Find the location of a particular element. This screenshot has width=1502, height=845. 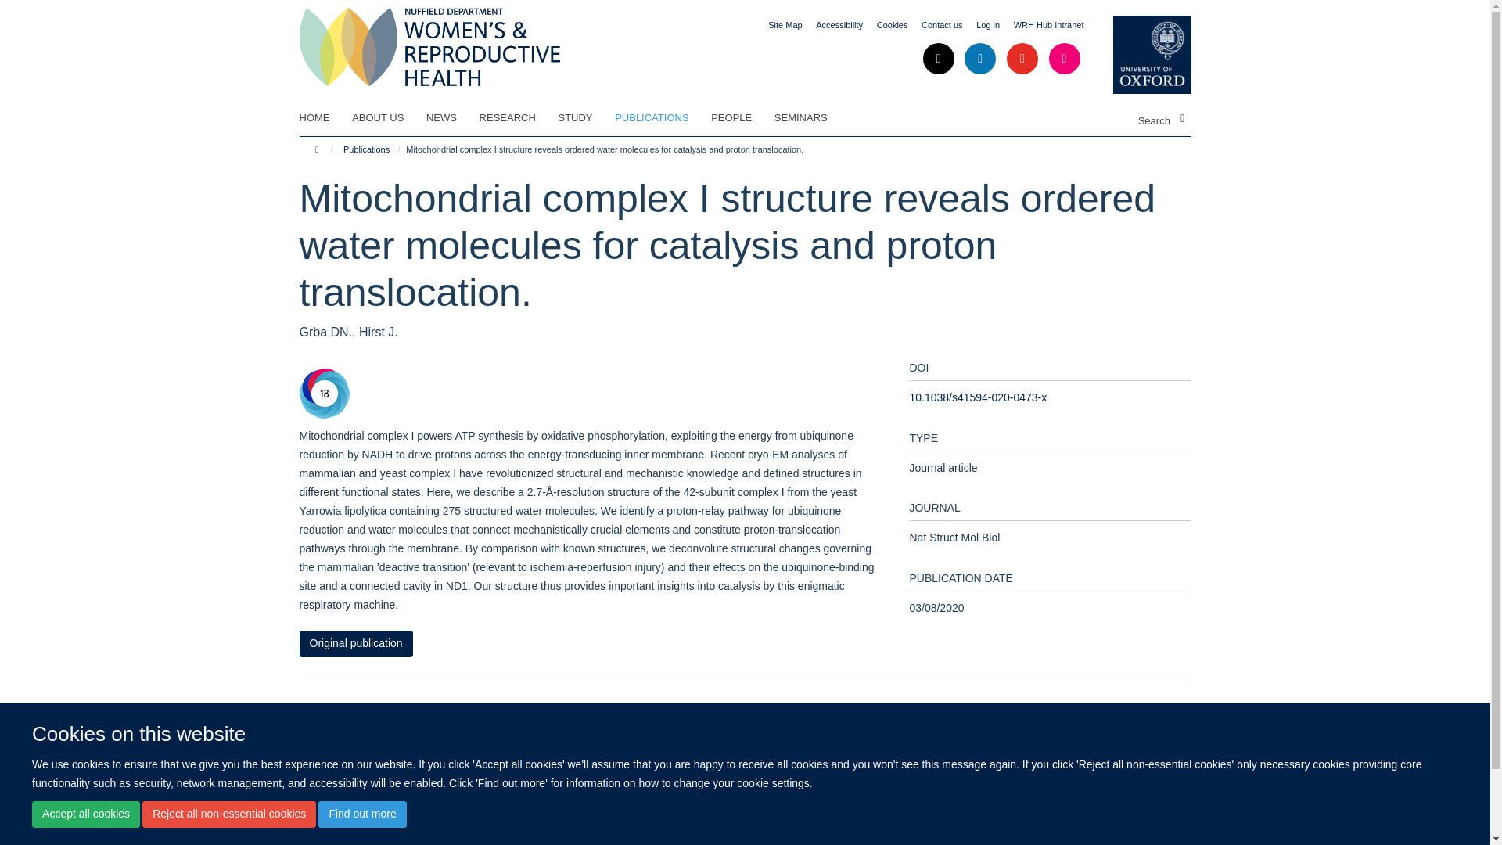

Site Map is located at coordinates (785, 24).